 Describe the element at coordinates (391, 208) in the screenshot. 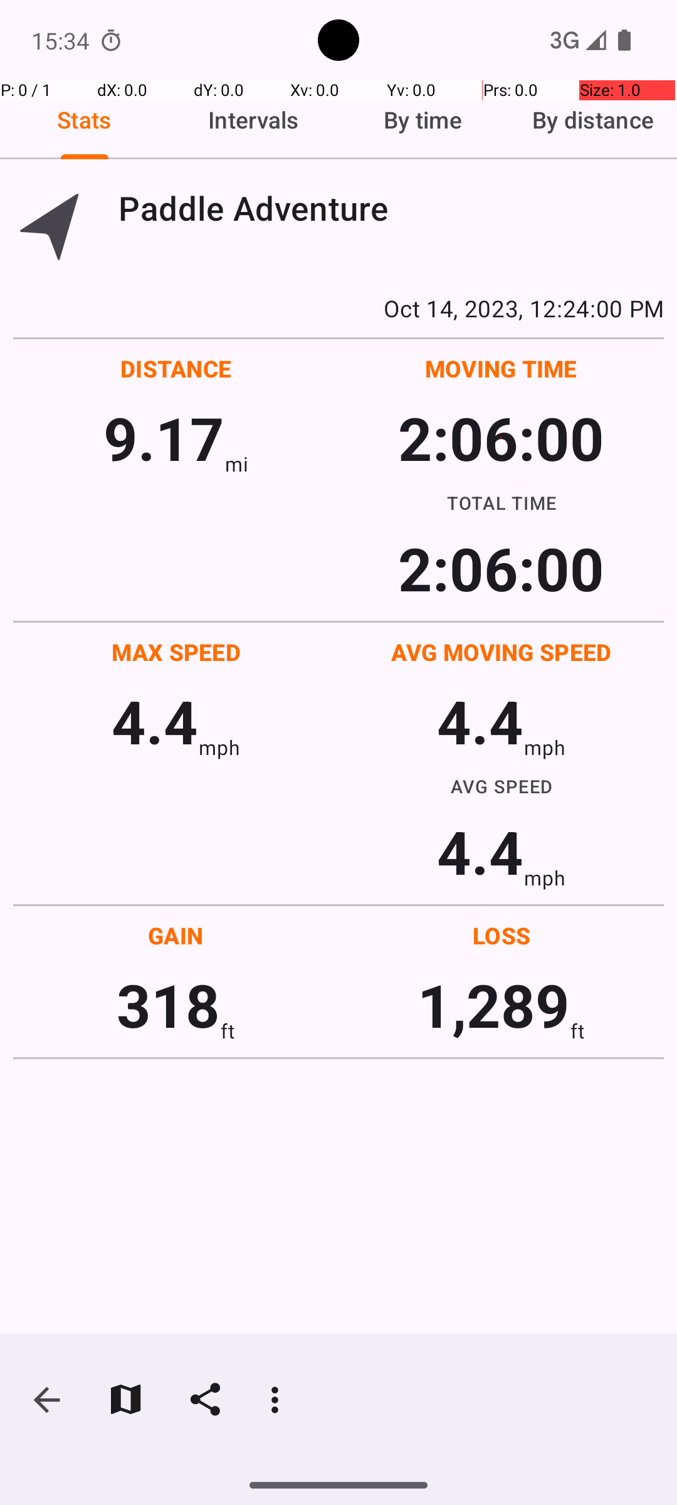

I see `Paddle Adventure` at that location.